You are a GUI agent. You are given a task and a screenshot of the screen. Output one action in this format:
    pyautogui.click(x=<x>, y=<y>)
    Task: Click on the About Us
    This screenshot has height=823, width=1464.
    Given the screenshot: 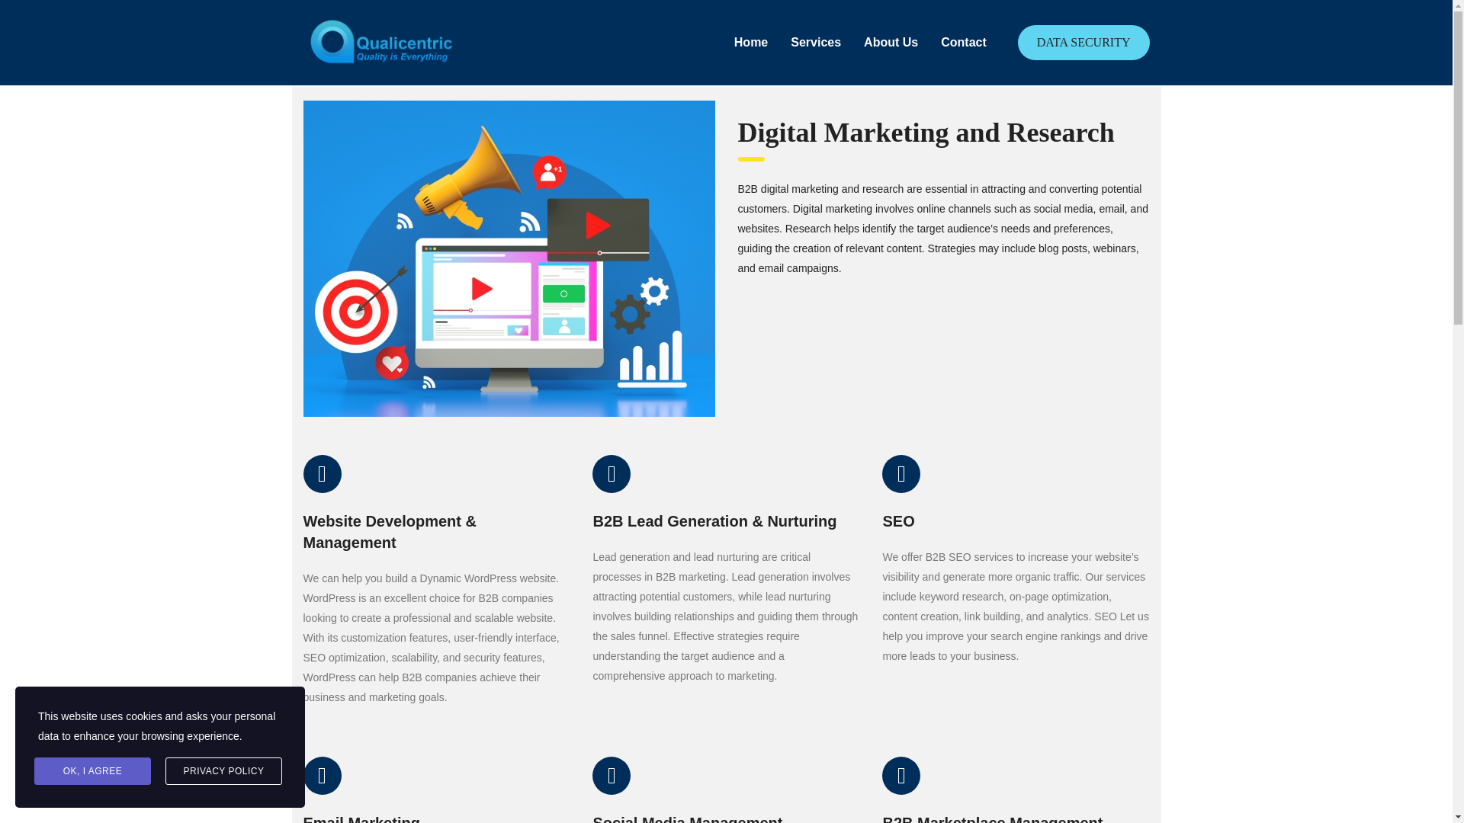 What is the action you would take?
    pyautogui.click(x=891, y=43)
    